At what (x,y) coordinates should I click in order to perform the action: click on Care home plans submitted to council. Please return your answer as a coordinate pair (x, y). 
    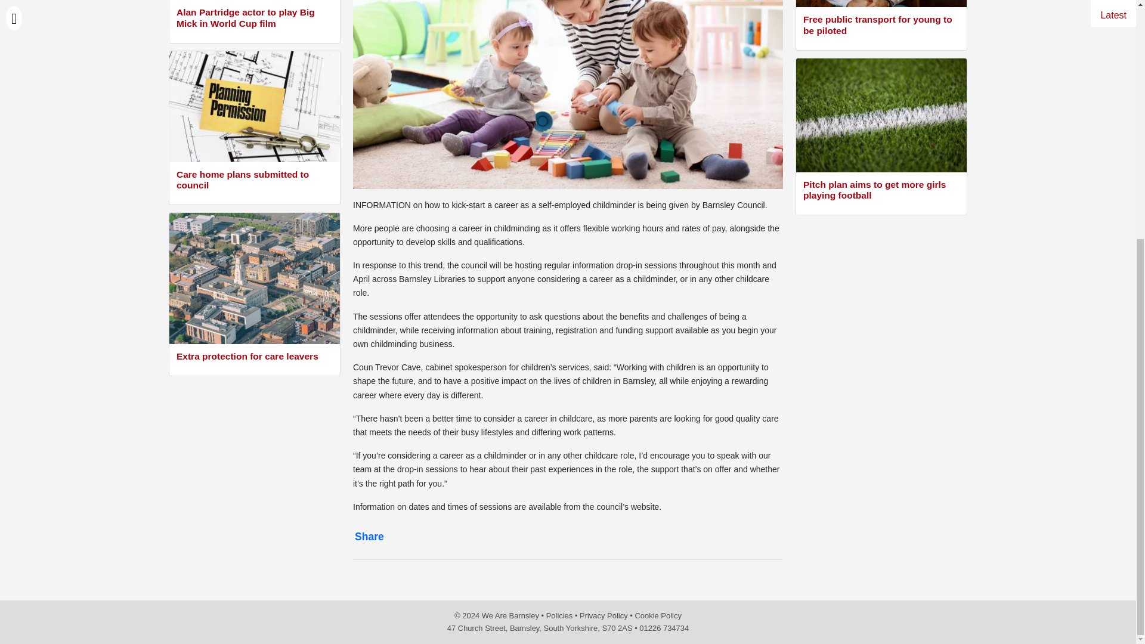
    Looking at the image, I should click on (254, 181).